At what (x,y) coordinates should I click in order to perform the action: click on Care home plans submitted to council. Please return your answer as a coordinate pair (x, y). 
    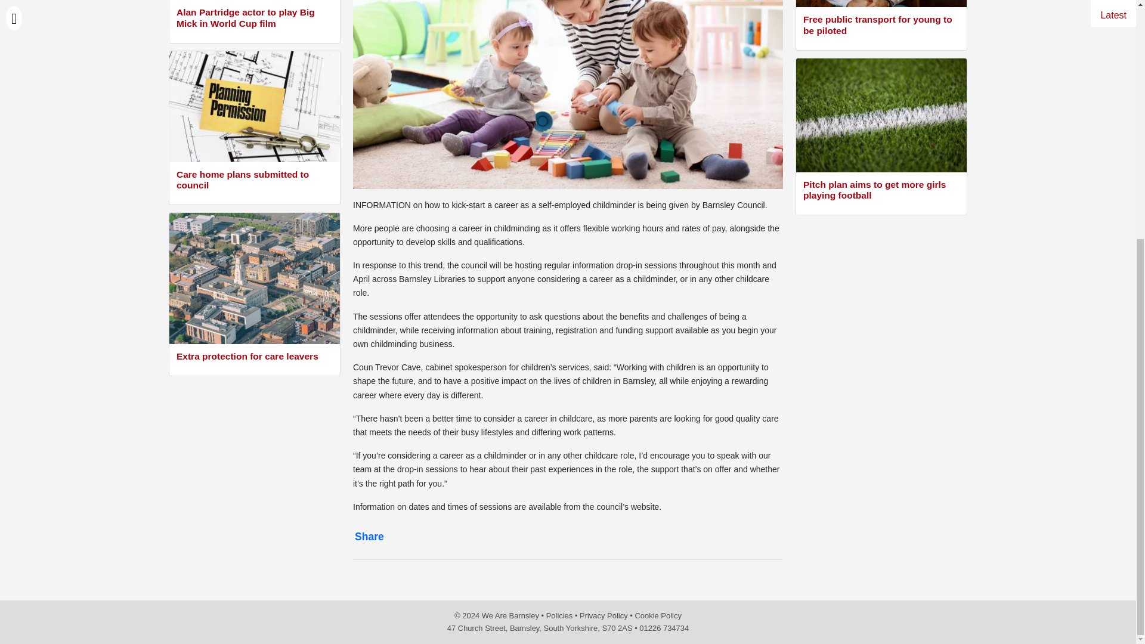
    Looking at the image, I should click on (254, 181).